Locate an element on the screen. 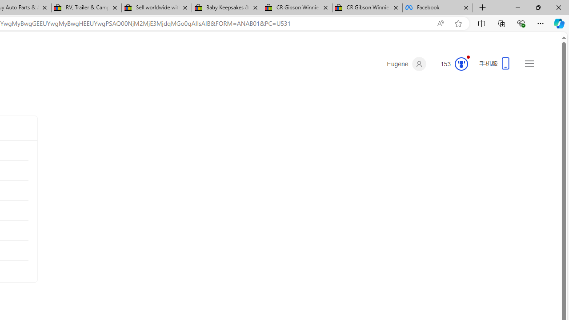 The height and width of the screenshot is (320, 569). Settings and quick links is located at coordinates (529, 63).